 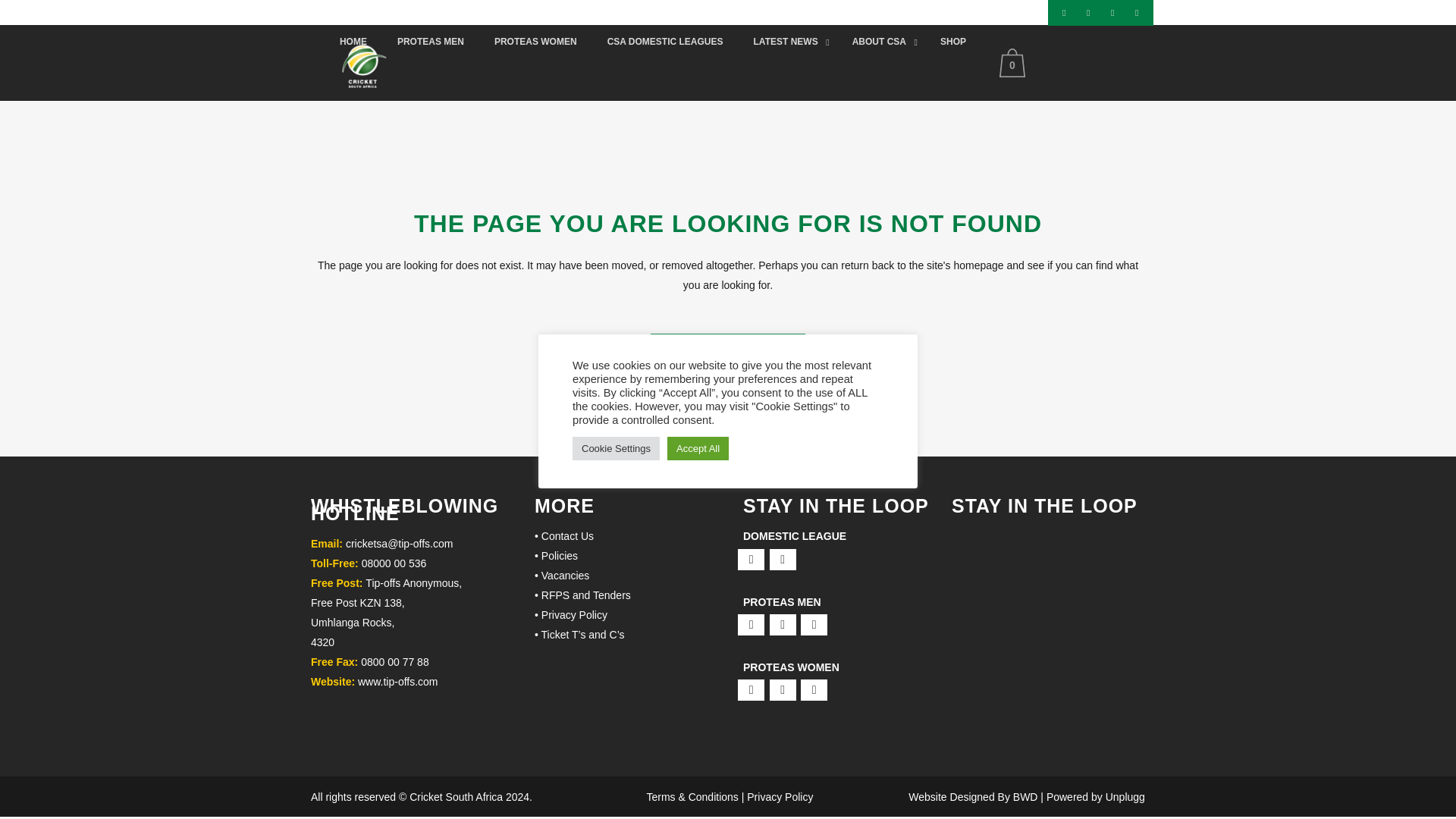 I want to click on PROTEAS WOMEN, so click(x=535, y=42).